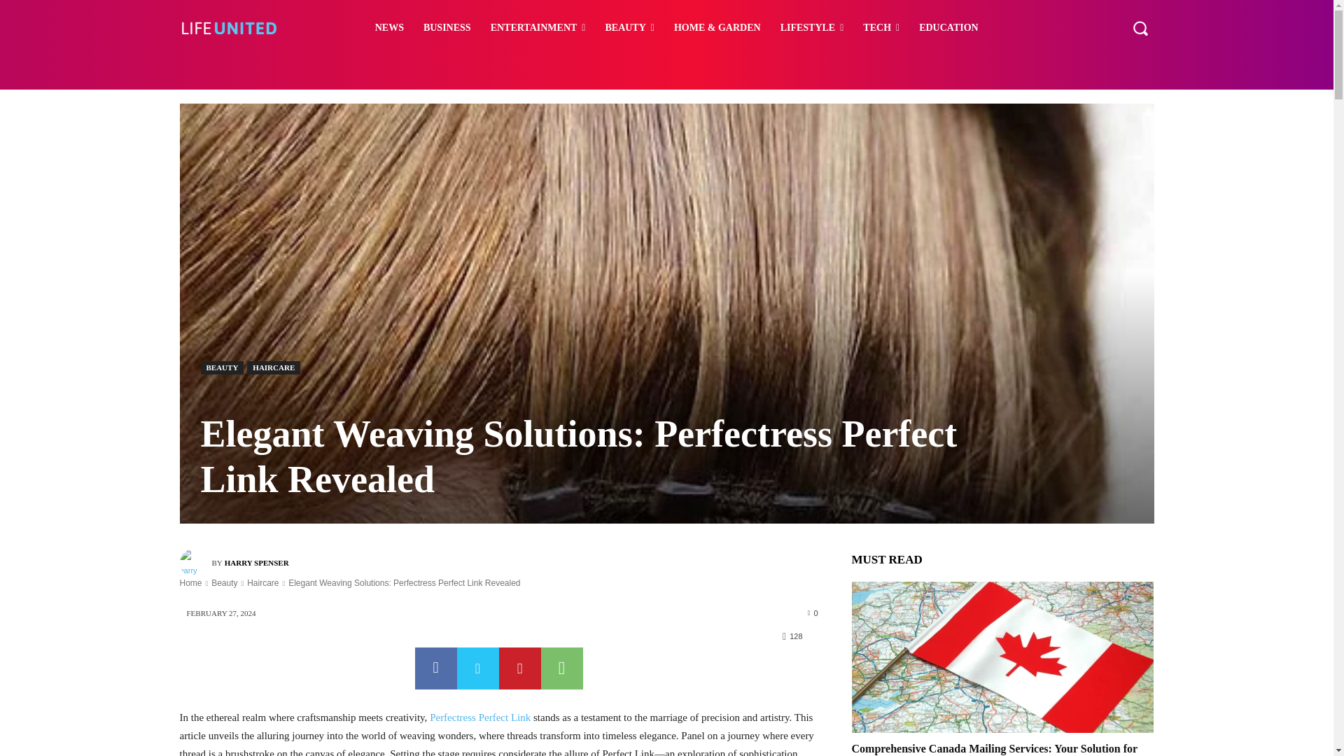  I want to click on Twitter, so click(477, 668).